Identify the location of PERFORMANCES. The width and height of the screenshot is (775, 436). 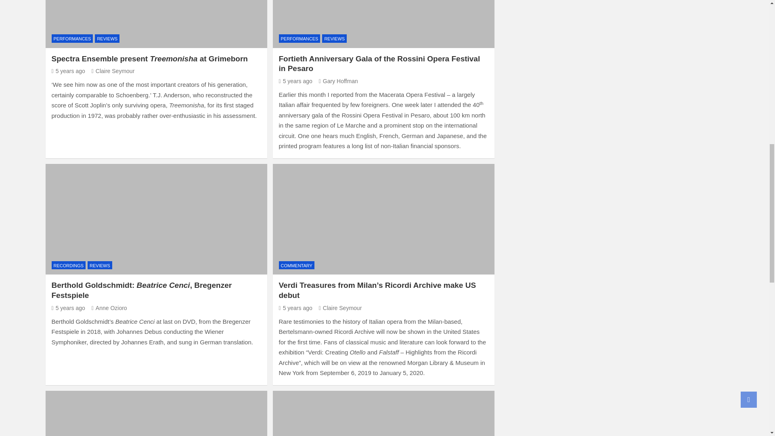
(299, 38).